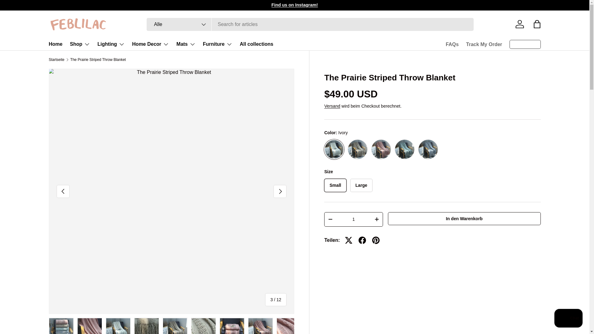 The height and width of the screenshot is (334, 594). What do you see at coordinates (179, 24) in the screenshot?
I see `Alle` at bounding box center [179, 24].